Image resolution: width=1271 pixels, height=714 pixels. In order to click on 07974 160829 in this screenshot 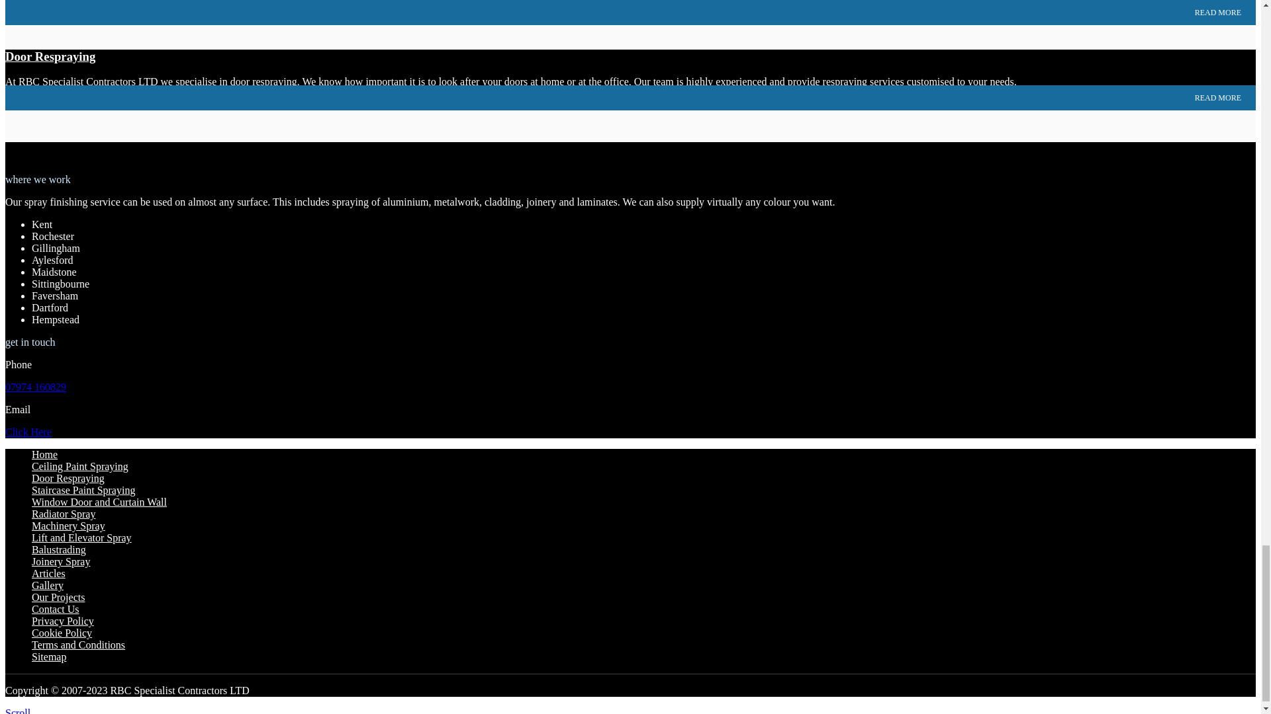, I will do `click(35, 387)`.